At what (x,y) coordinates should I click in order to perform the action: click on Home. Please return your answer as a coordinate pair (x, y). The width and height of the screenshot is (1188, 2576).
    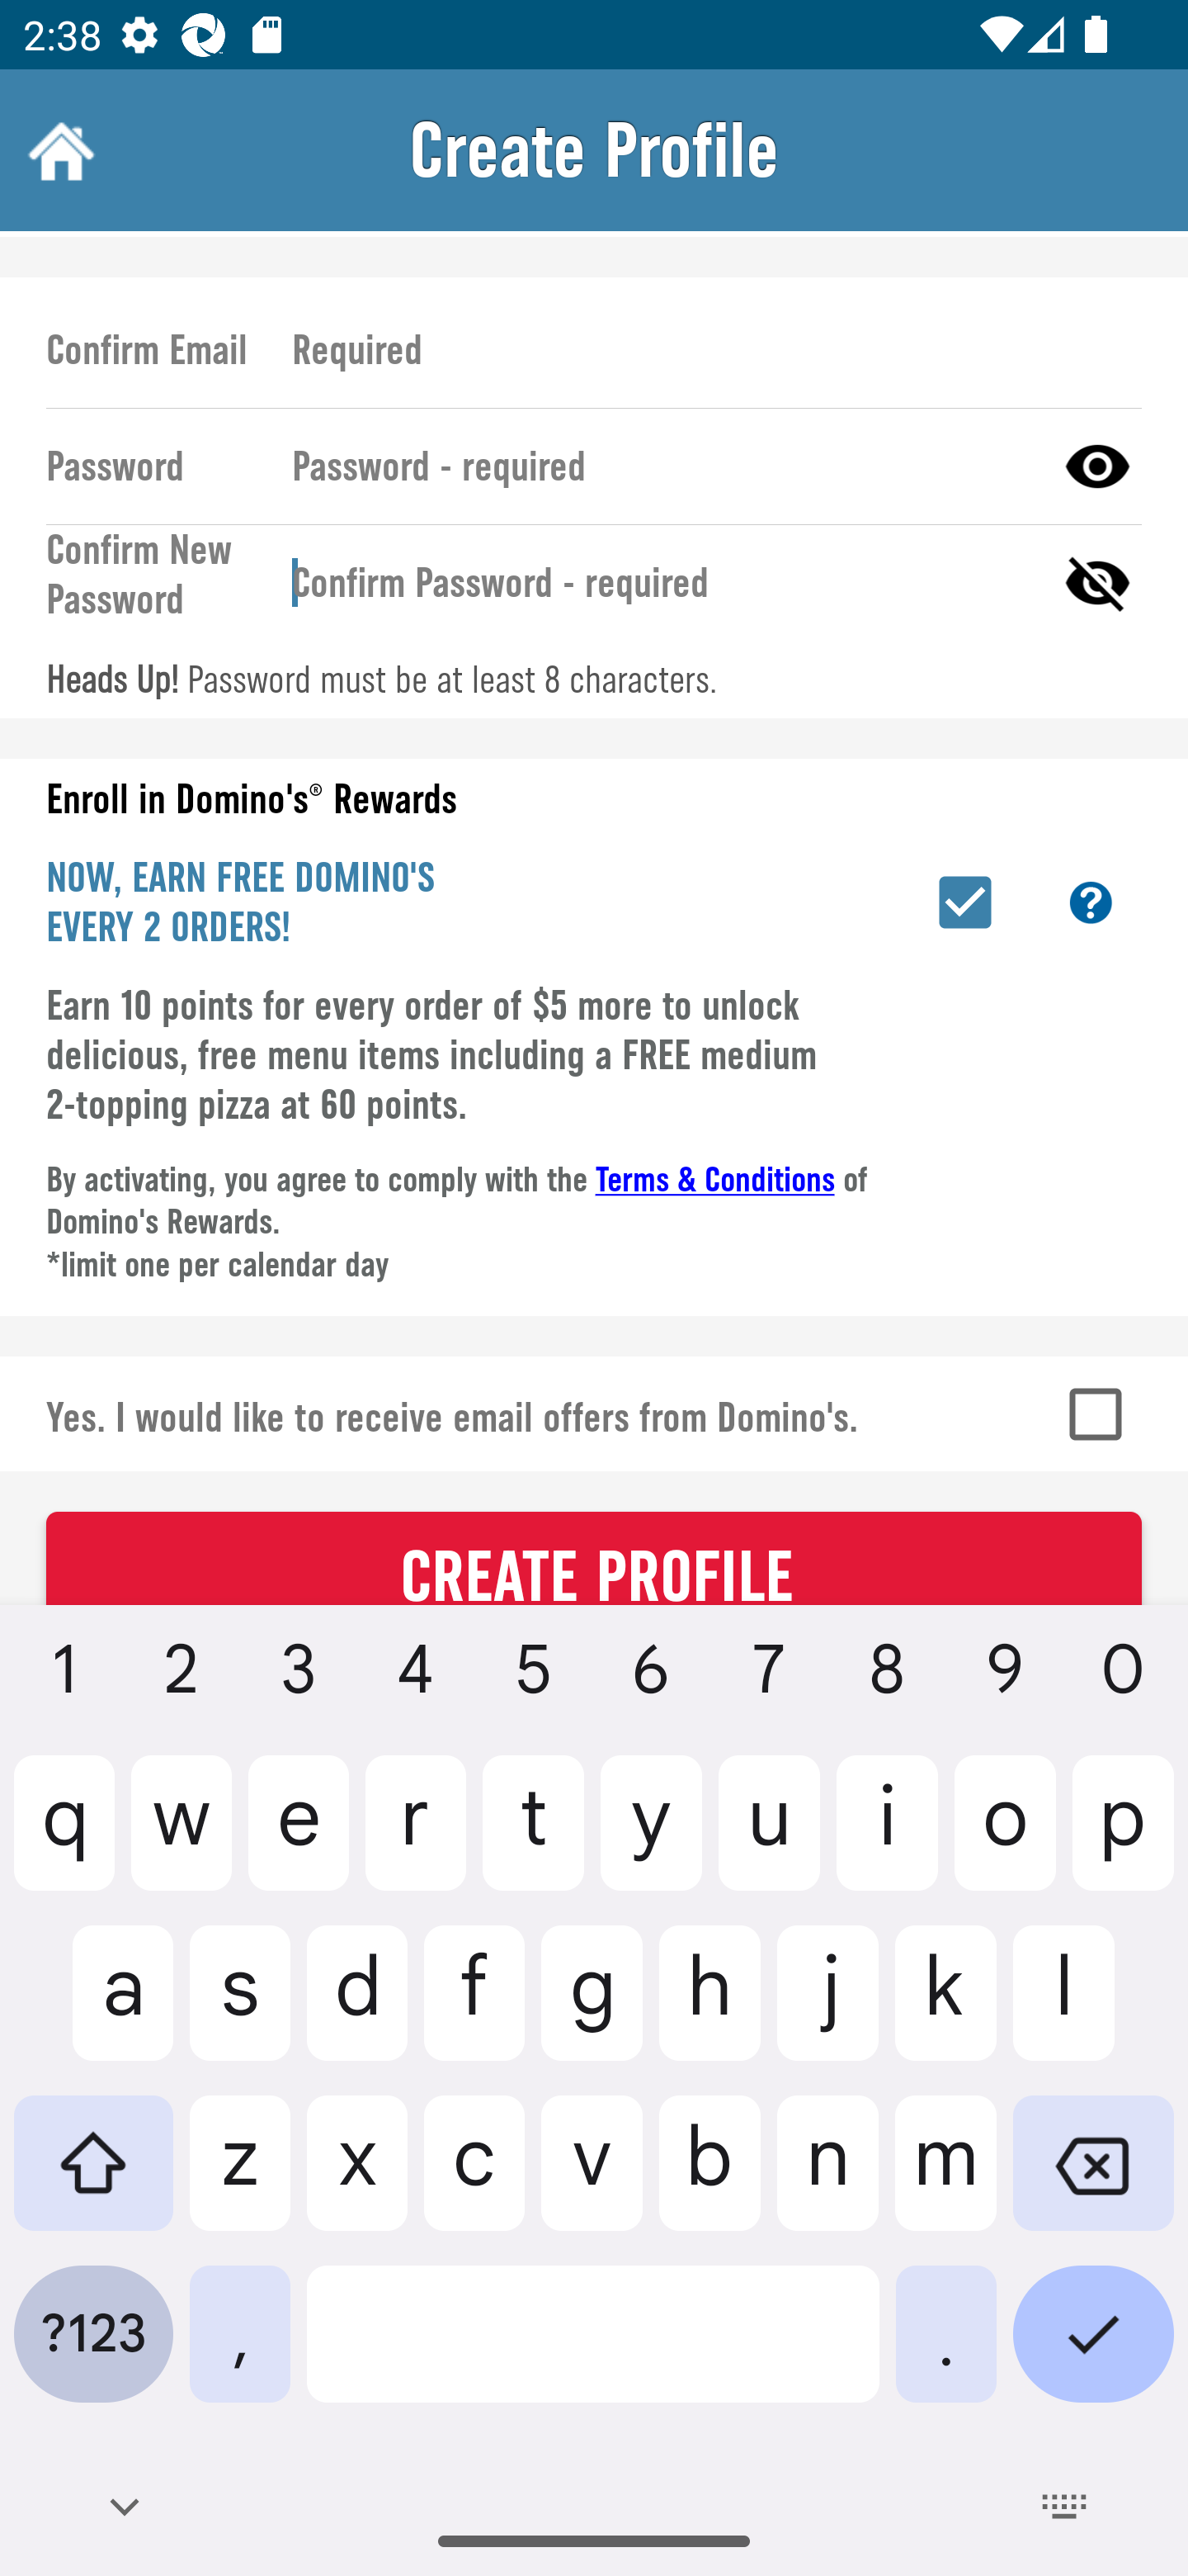
    Looking at the image, I should click on (58, 150).